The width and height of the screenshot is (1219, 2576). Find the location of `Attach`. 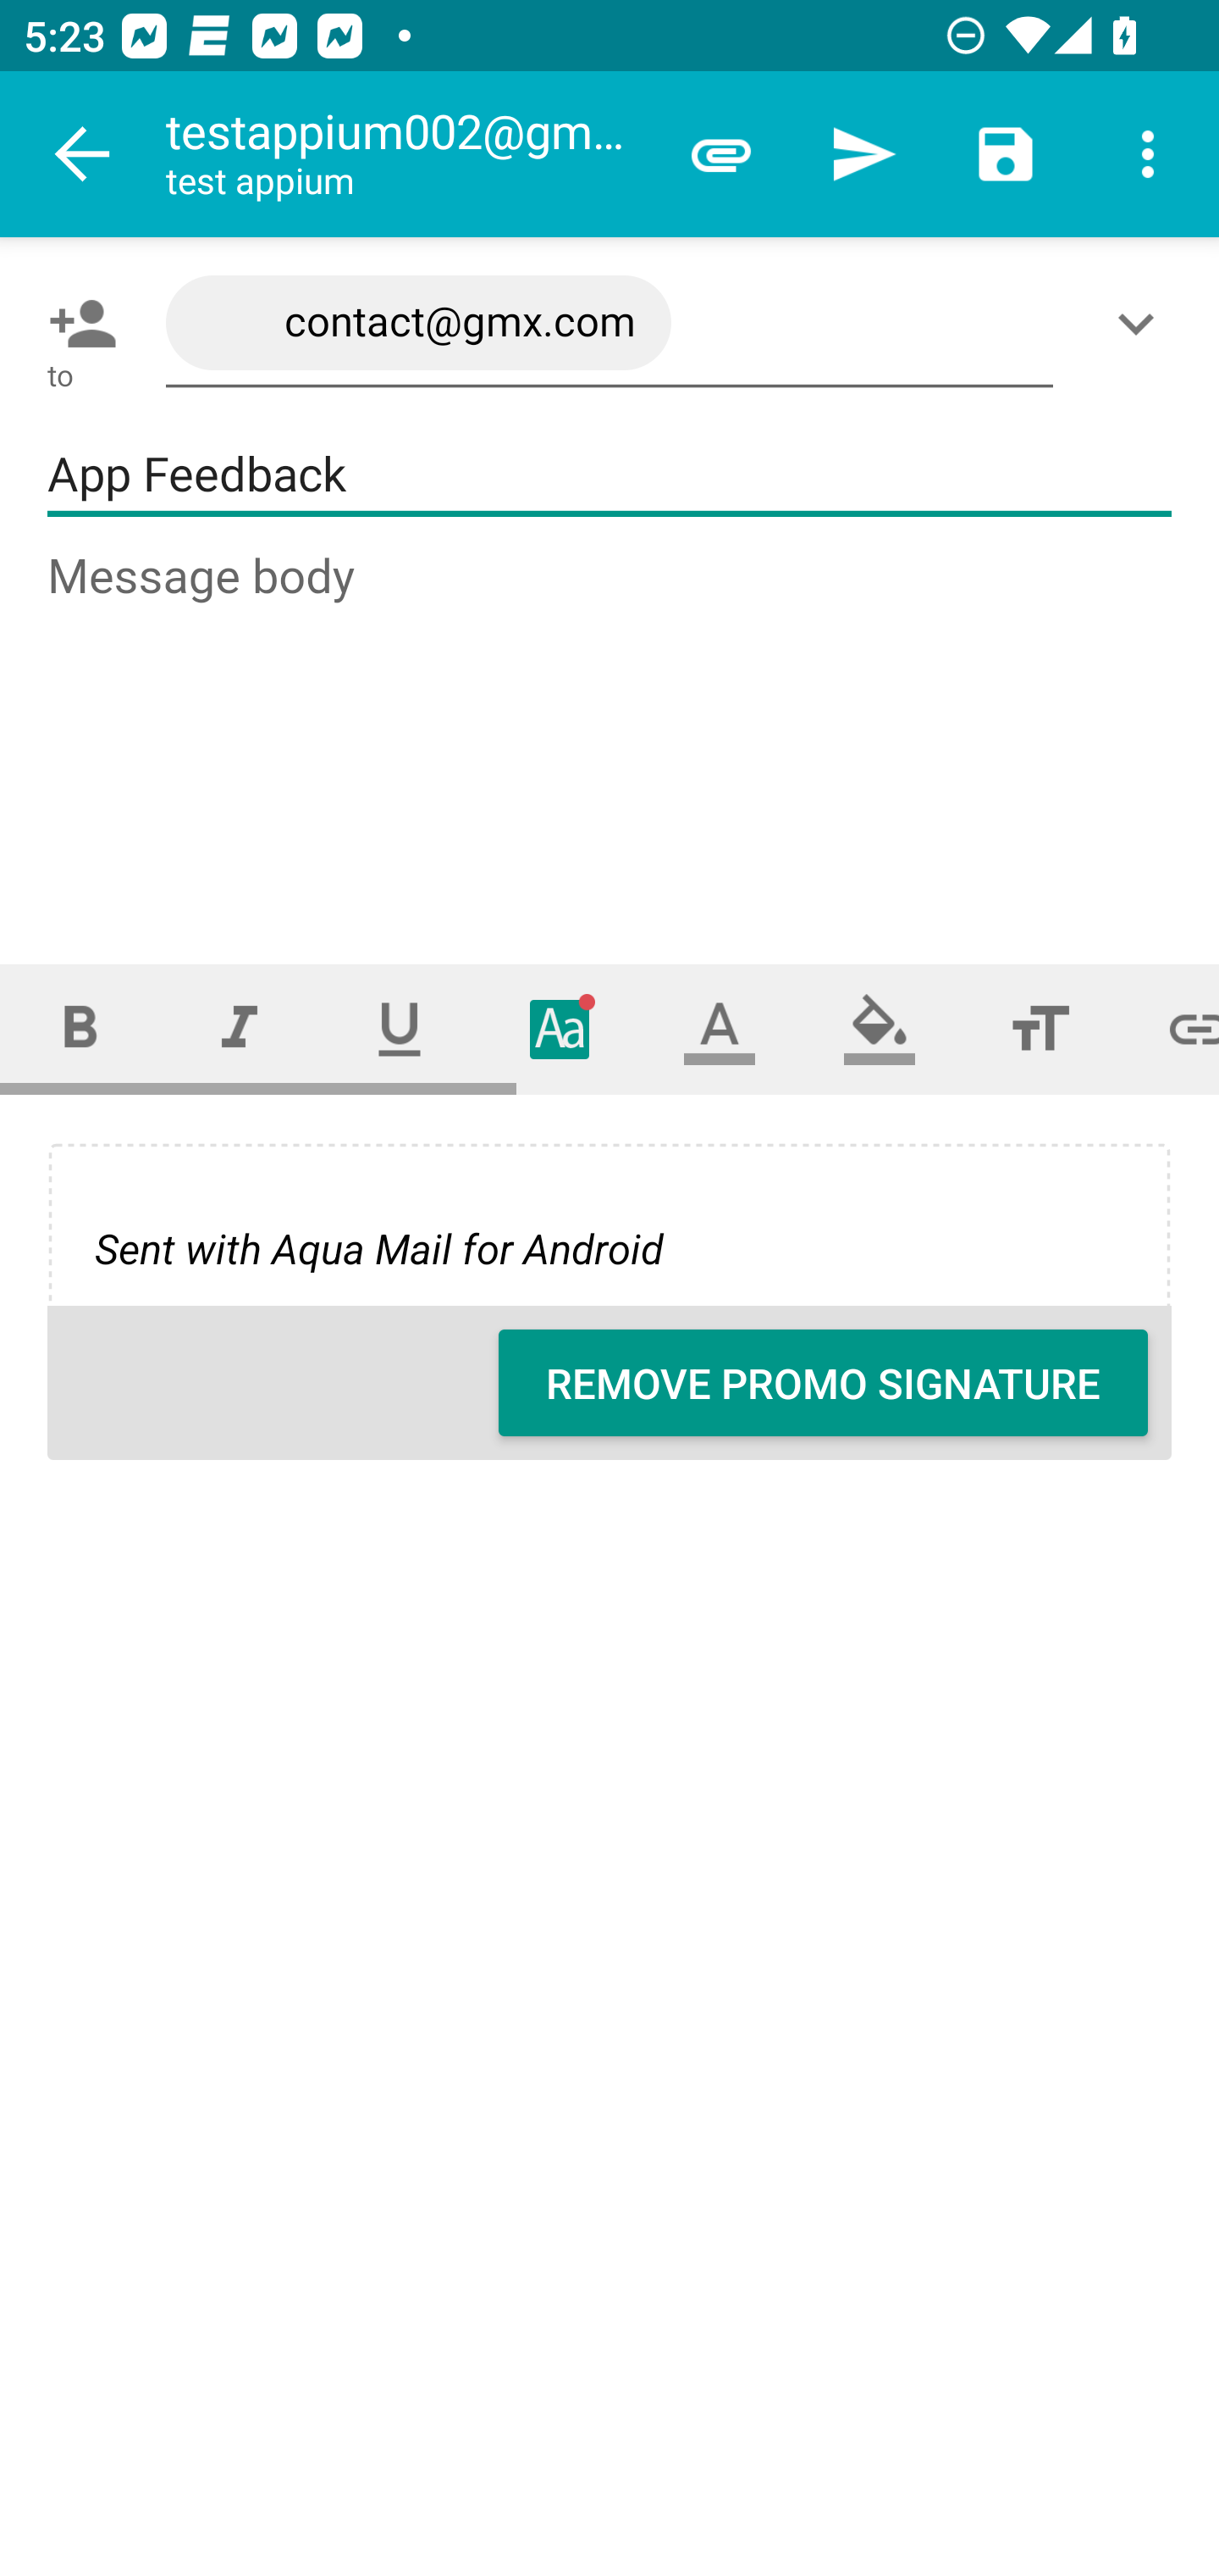

Attach is located at coordinates (721, 154).